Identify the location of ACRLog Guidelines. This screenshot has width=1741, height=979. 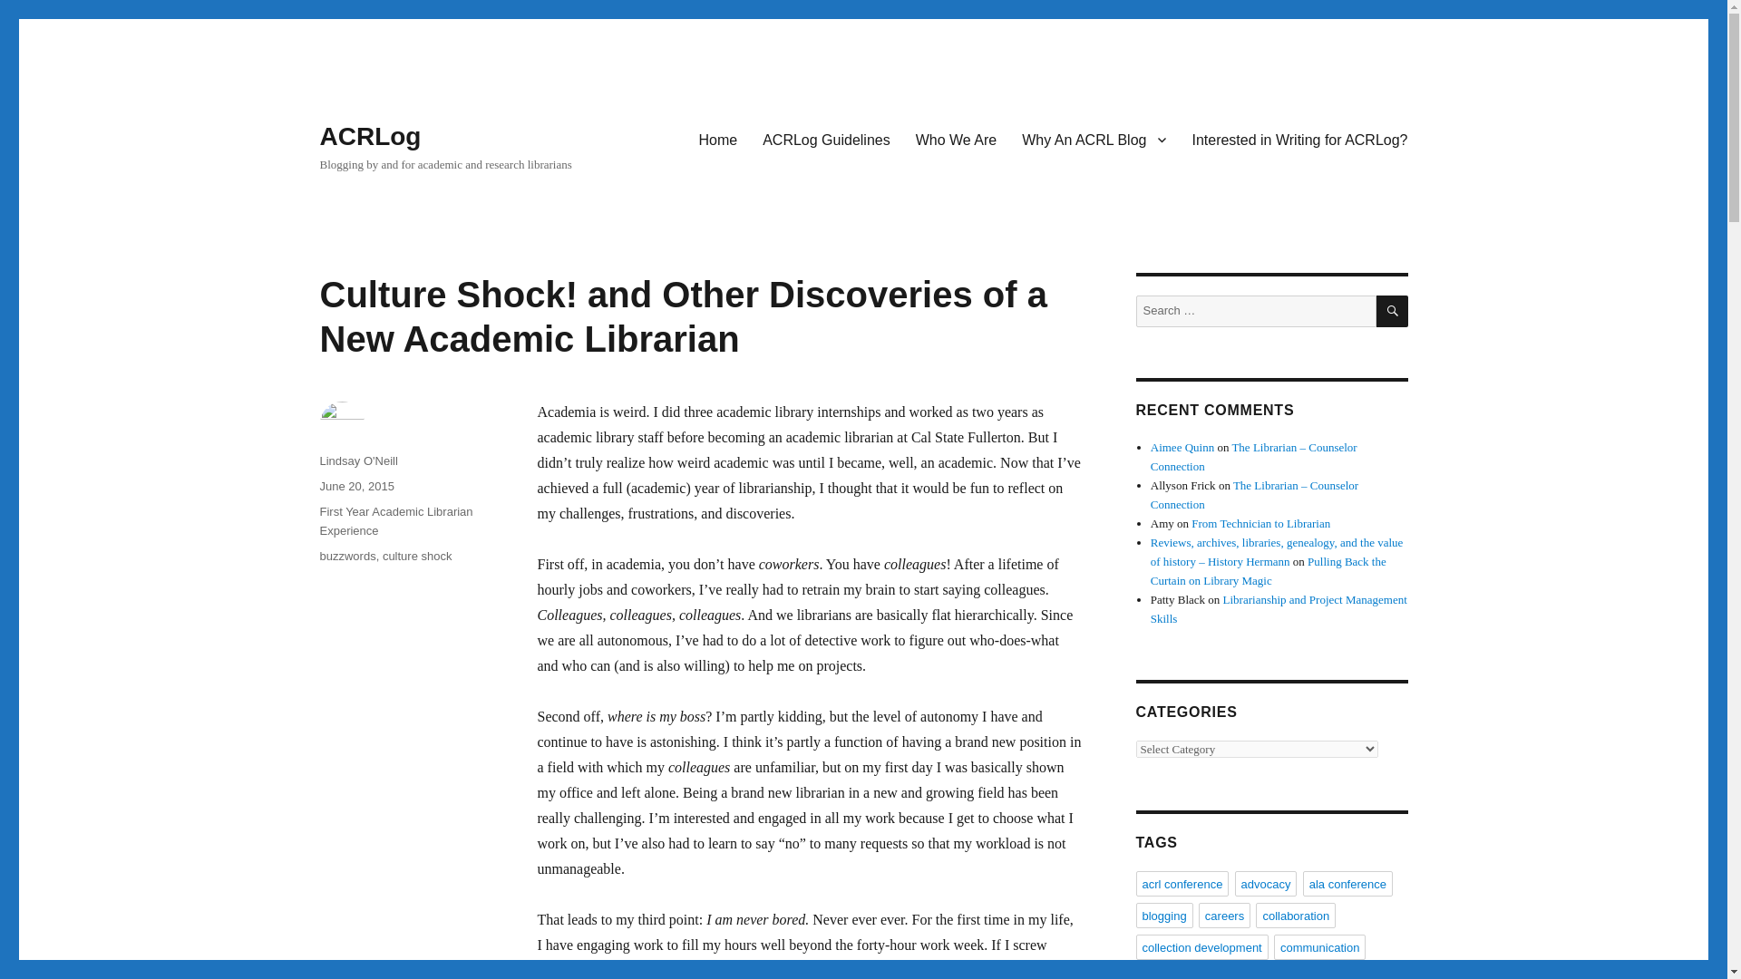
(827, 139).